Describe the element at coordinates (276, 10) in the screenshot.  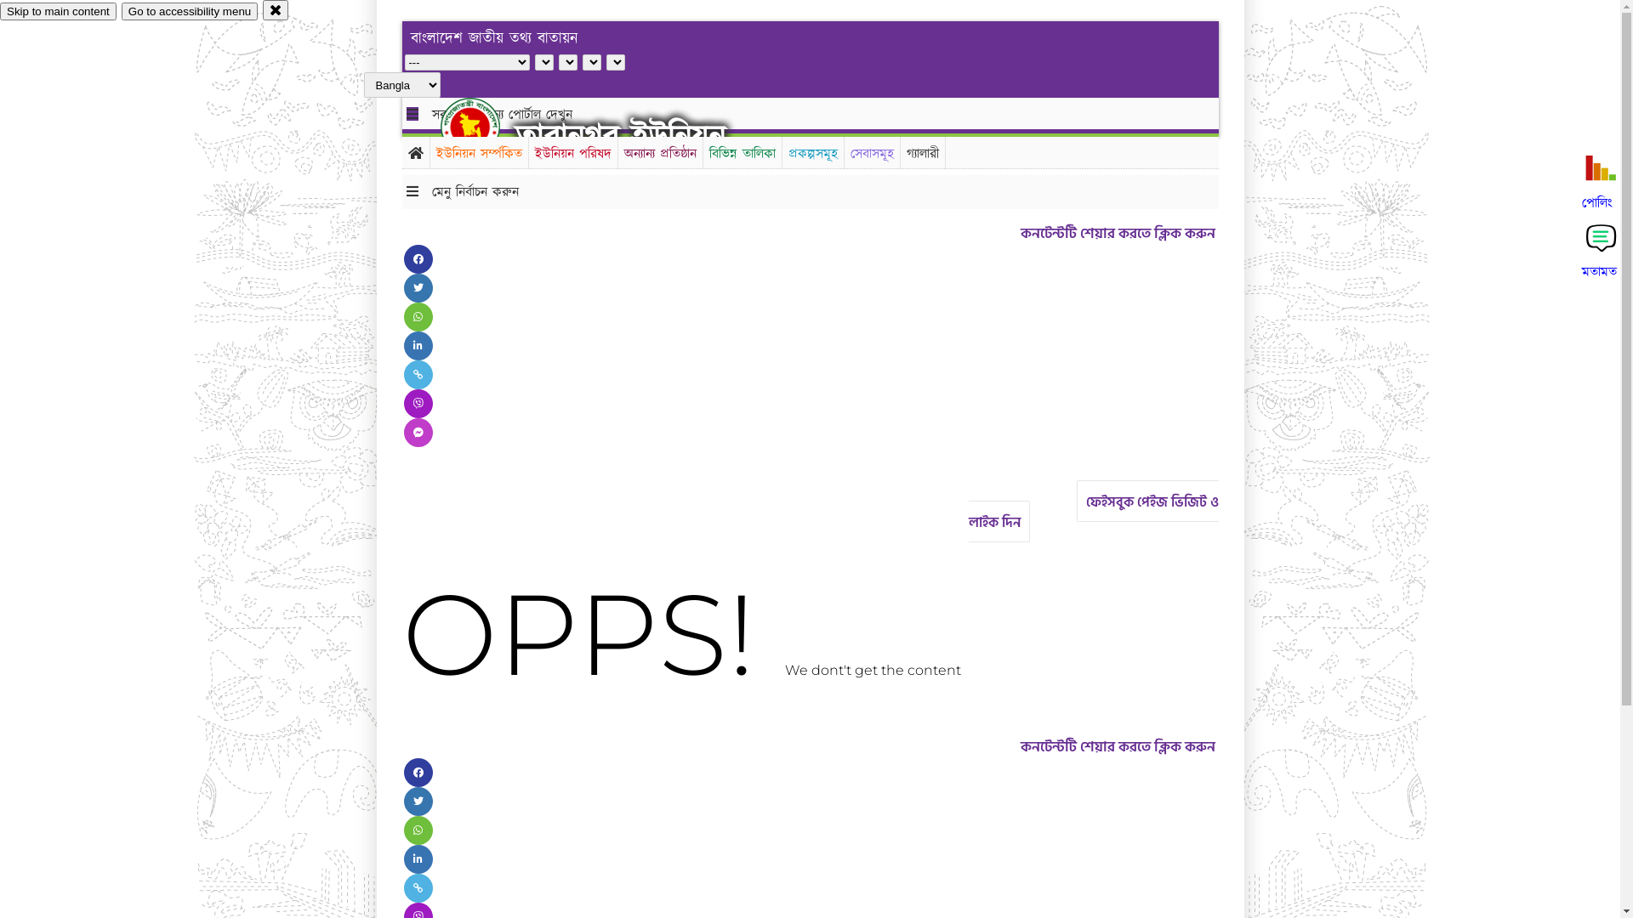
I see `close` at that location.